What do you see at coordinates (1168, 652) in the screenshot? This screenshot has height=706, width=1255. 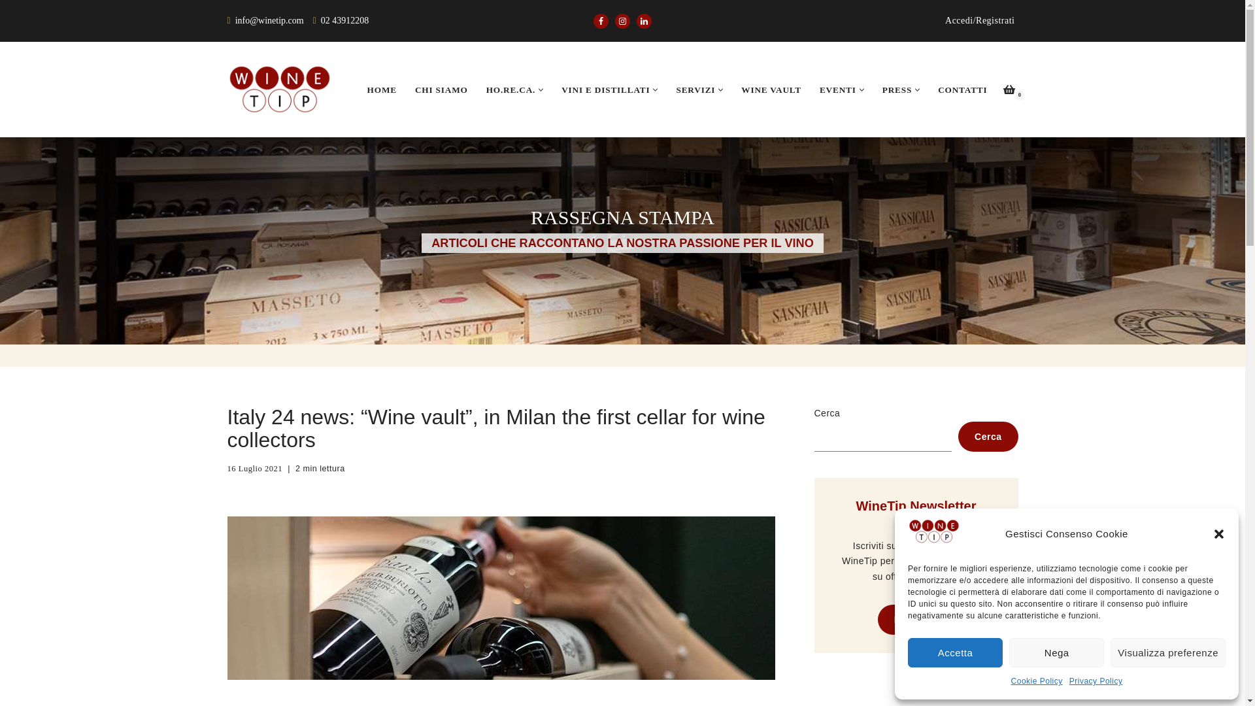 I see `Visualizza preferenze` at bounding box center [1168, 652].